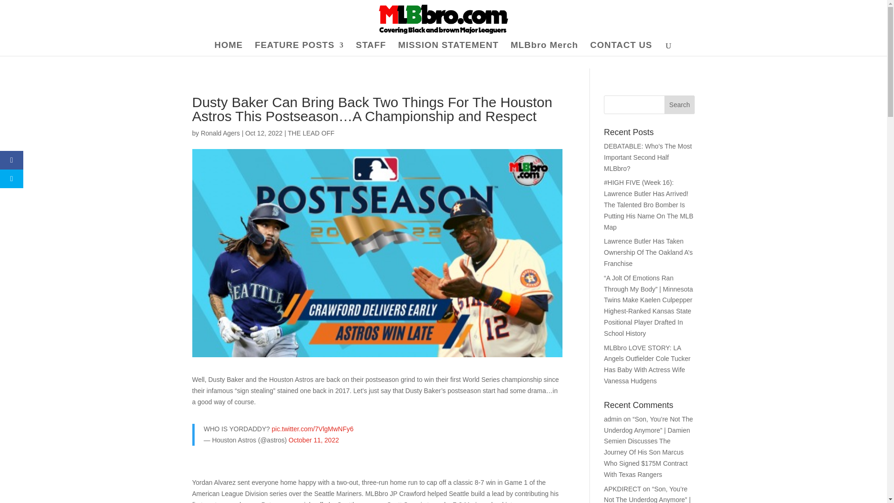 The image size is (894, 503). Describe the element at coordinates (621, 48) in the screenshot. I see `CONTACT US` at that location.